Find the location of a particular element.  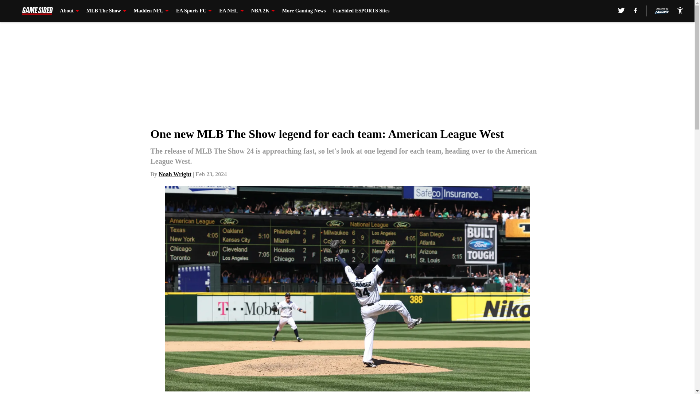

Noah Wright is located at coordinates (175, 174).